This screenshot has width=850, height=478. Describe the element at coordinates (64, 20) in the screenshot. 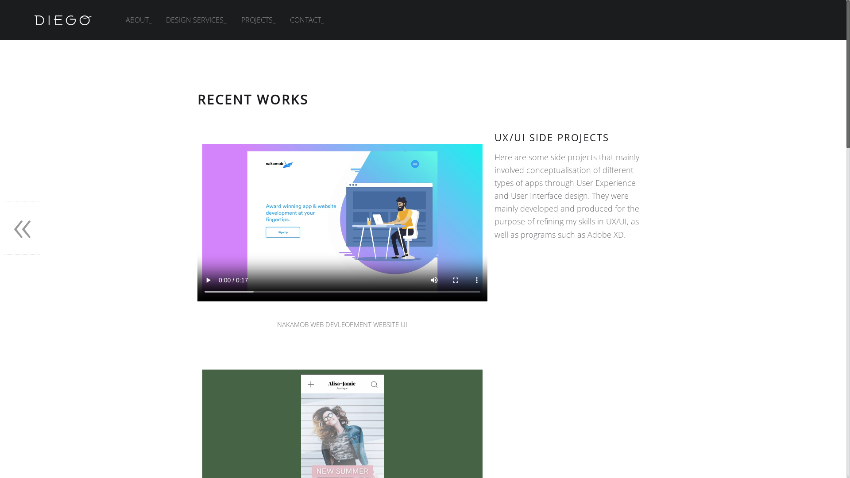

I see `DIEGO` at that location.